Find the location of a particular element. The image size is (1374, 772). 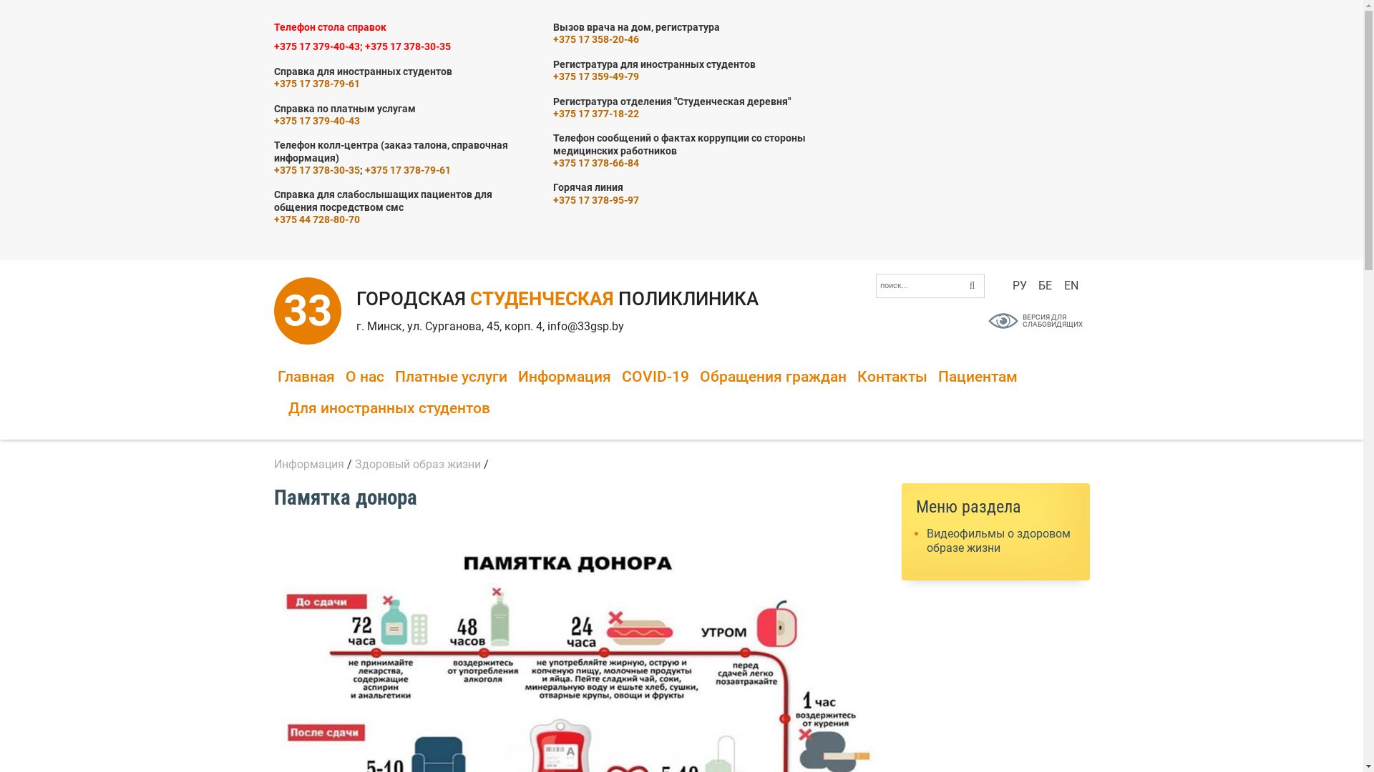

+375 17 378-30-35 is located at coordinates (408, 47).